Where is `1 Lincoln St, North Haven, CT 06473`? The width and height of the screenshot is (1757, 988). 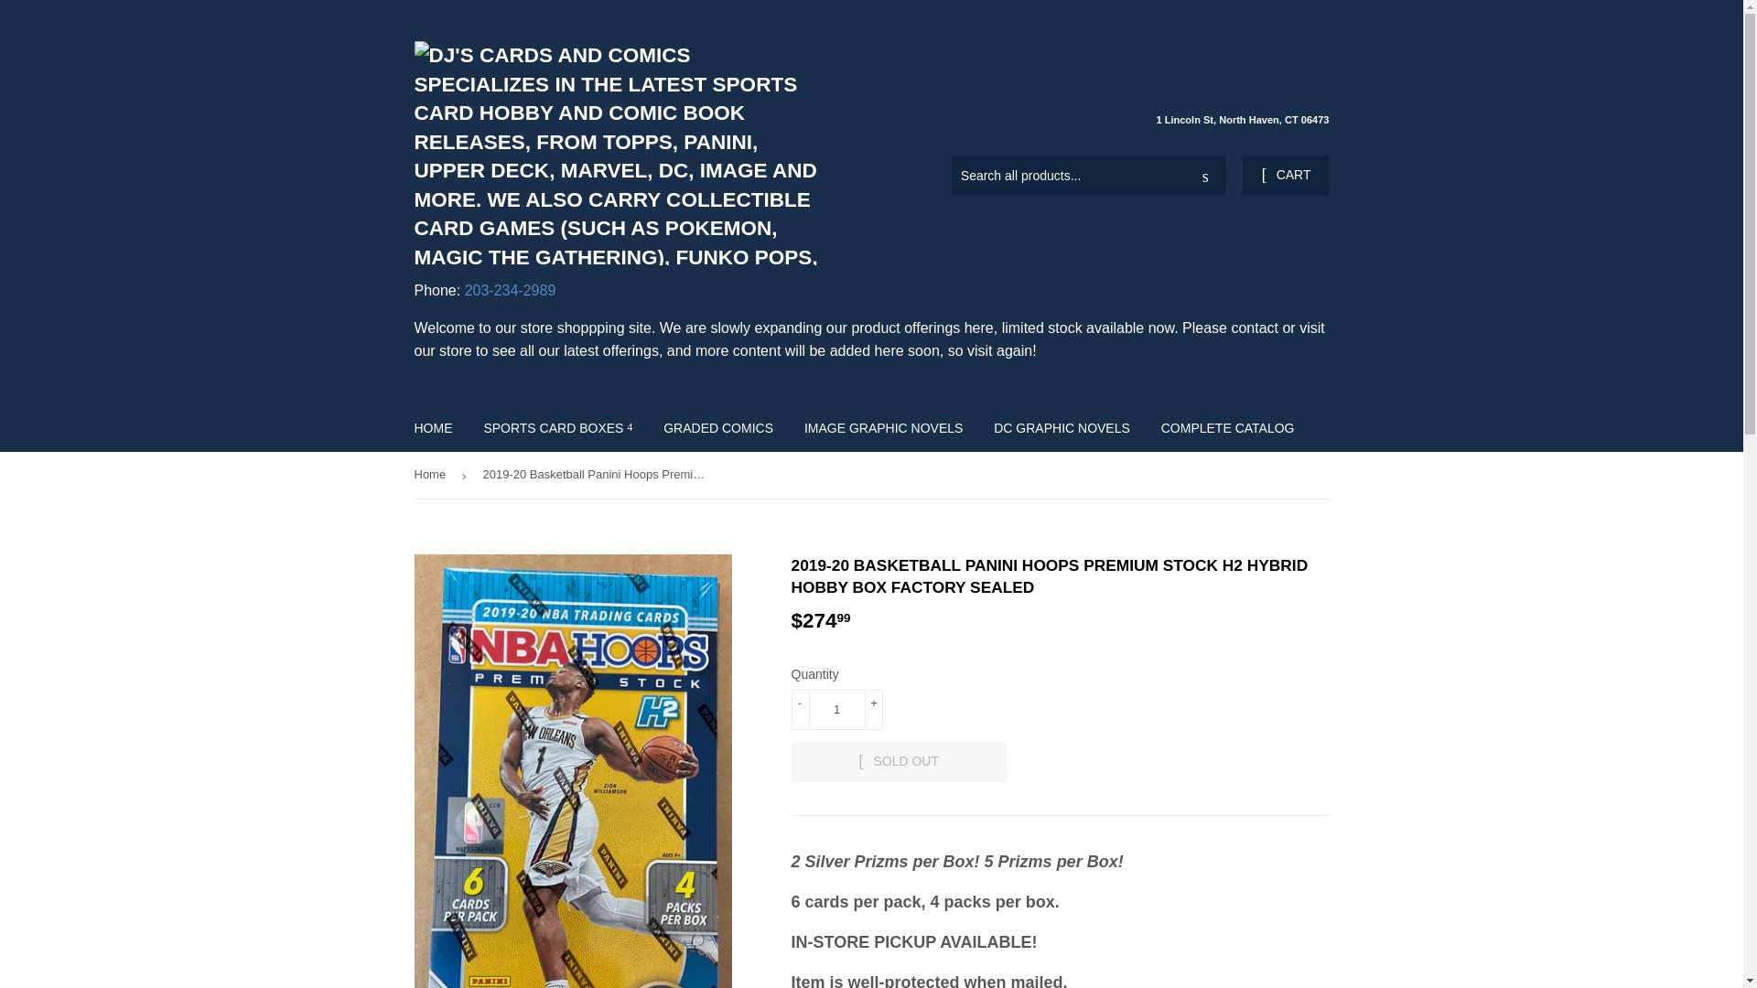 1 Lincoln St, North Haven, CT 06473 is located at coordinates (1242, 121).